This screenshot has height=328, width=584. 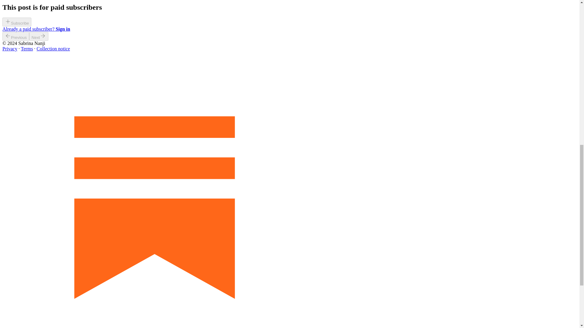 I want to click on Subscribe, so click(x=17, y=23).